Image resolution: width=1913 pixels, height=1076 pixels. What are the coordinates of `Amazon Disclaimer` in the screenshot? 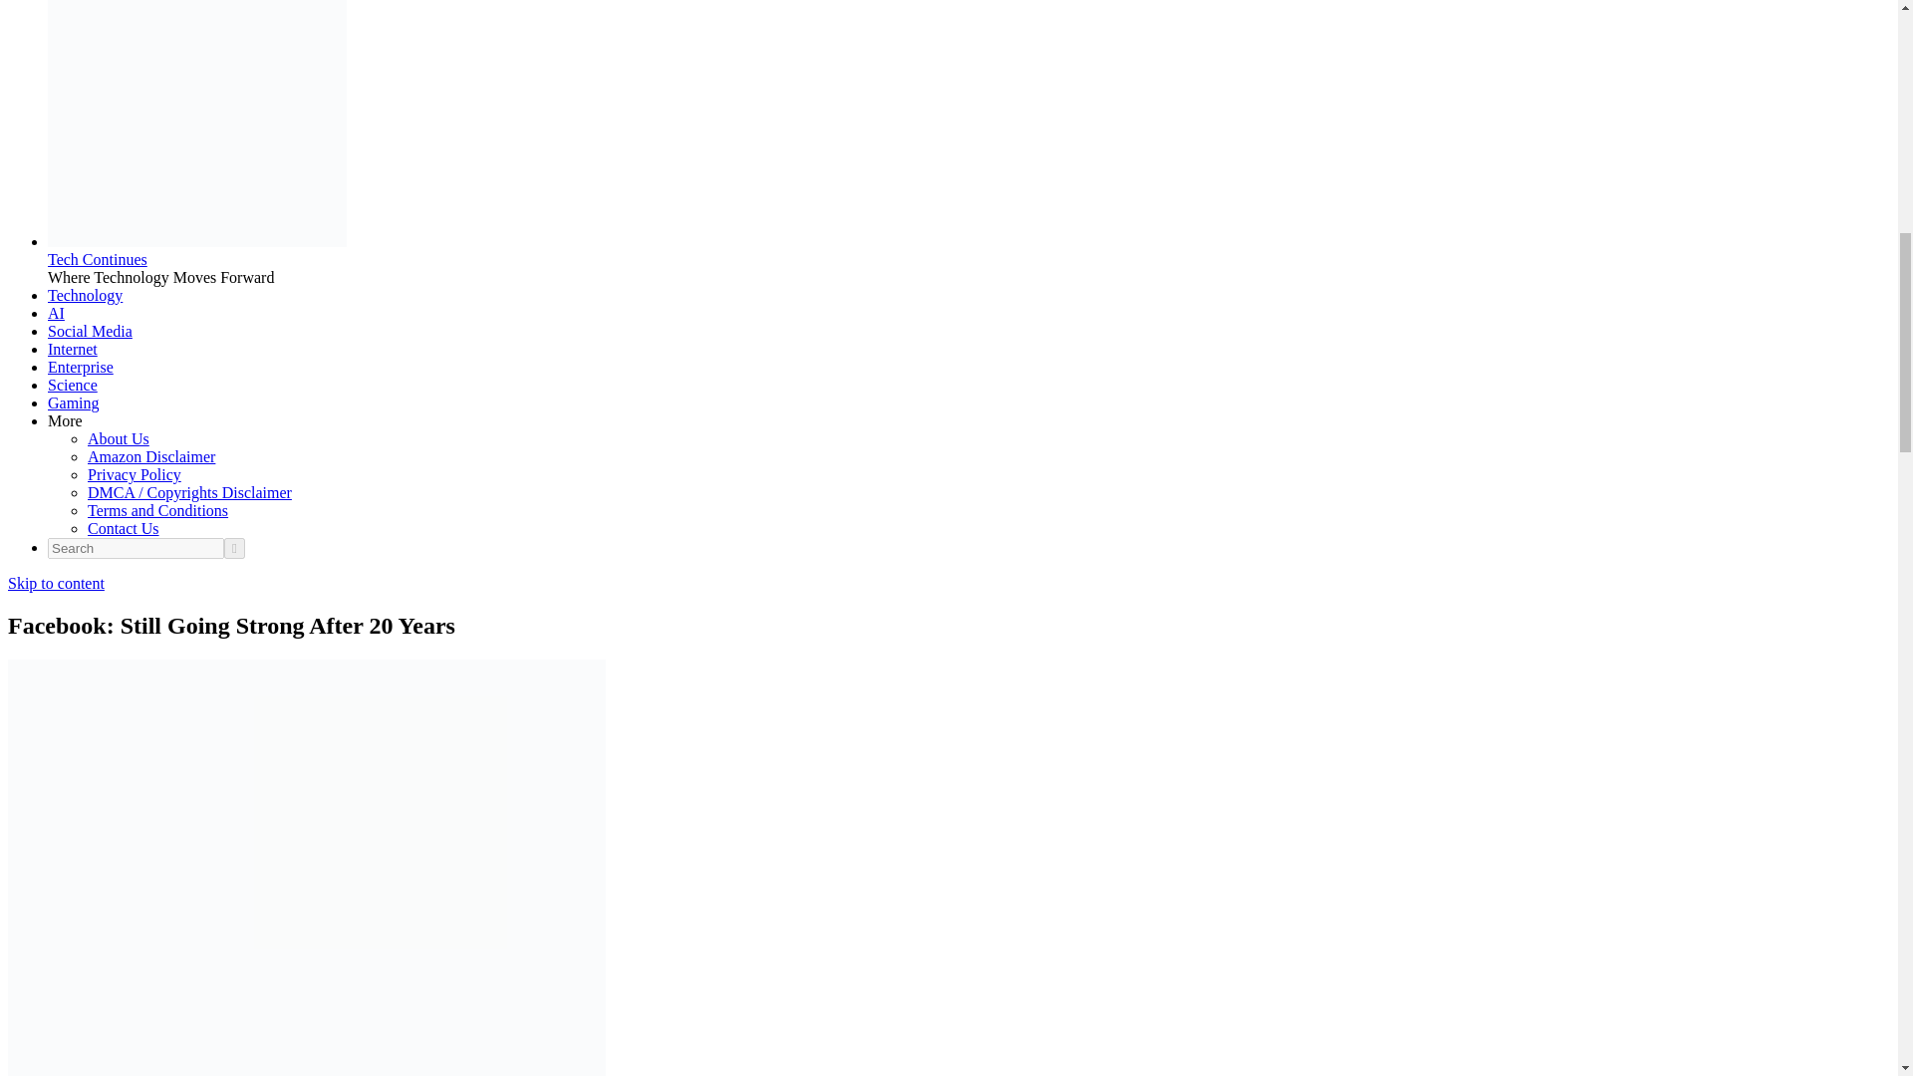 It's located at (151, 456).